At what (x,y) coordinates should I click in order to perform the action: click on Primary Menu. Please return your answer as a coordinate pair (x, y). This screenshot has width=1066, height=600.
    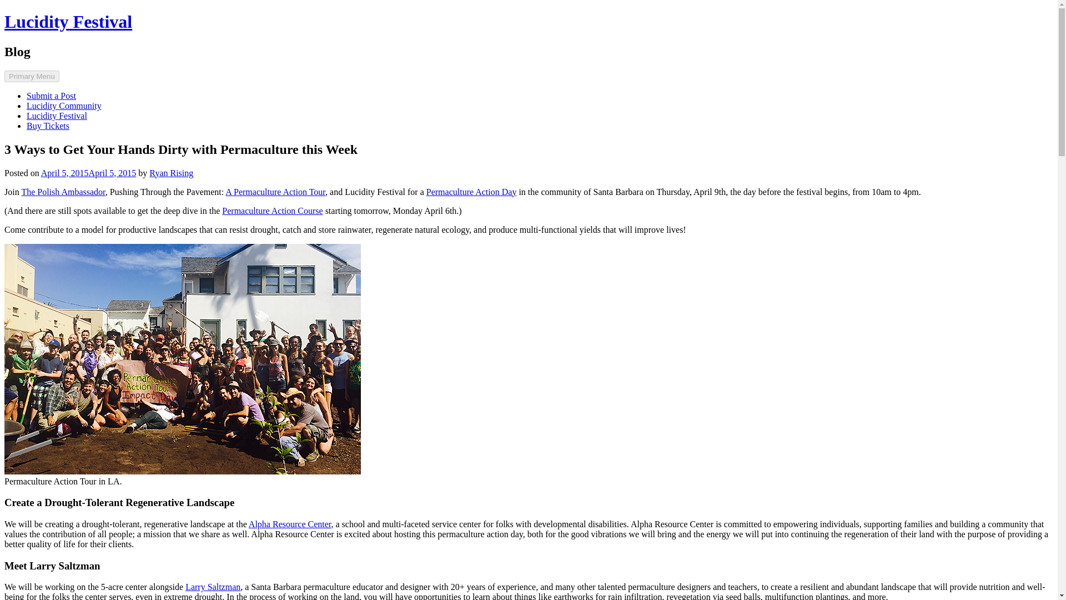
    Looking at the image, I should click on (32, 76).